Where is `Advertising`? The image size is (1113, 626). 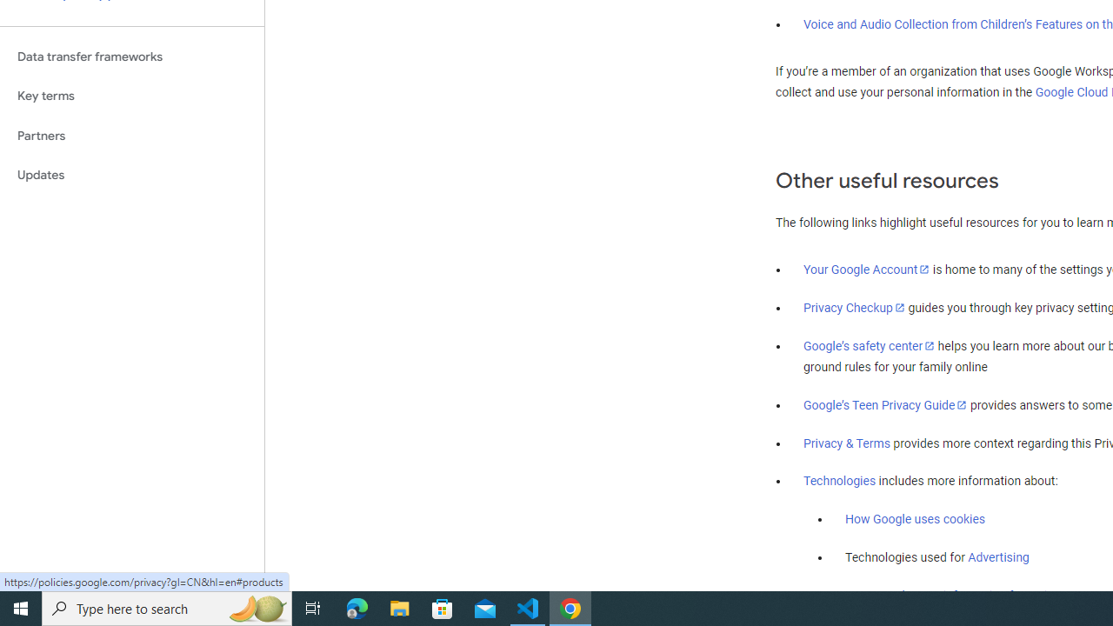
Advertising is located at coordinates (998, 557).